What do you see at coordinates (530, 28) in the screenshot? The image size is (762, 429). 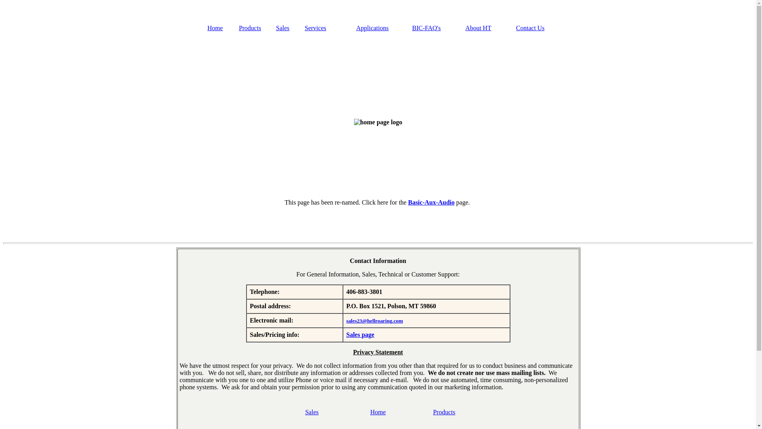 I see `Contact Us` at bounding box center [530, 28].